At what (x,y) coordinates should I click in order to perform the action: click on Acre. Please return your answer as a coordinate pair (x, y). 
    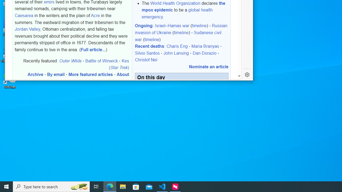
    Looking at the image, I should click on (95, 15).